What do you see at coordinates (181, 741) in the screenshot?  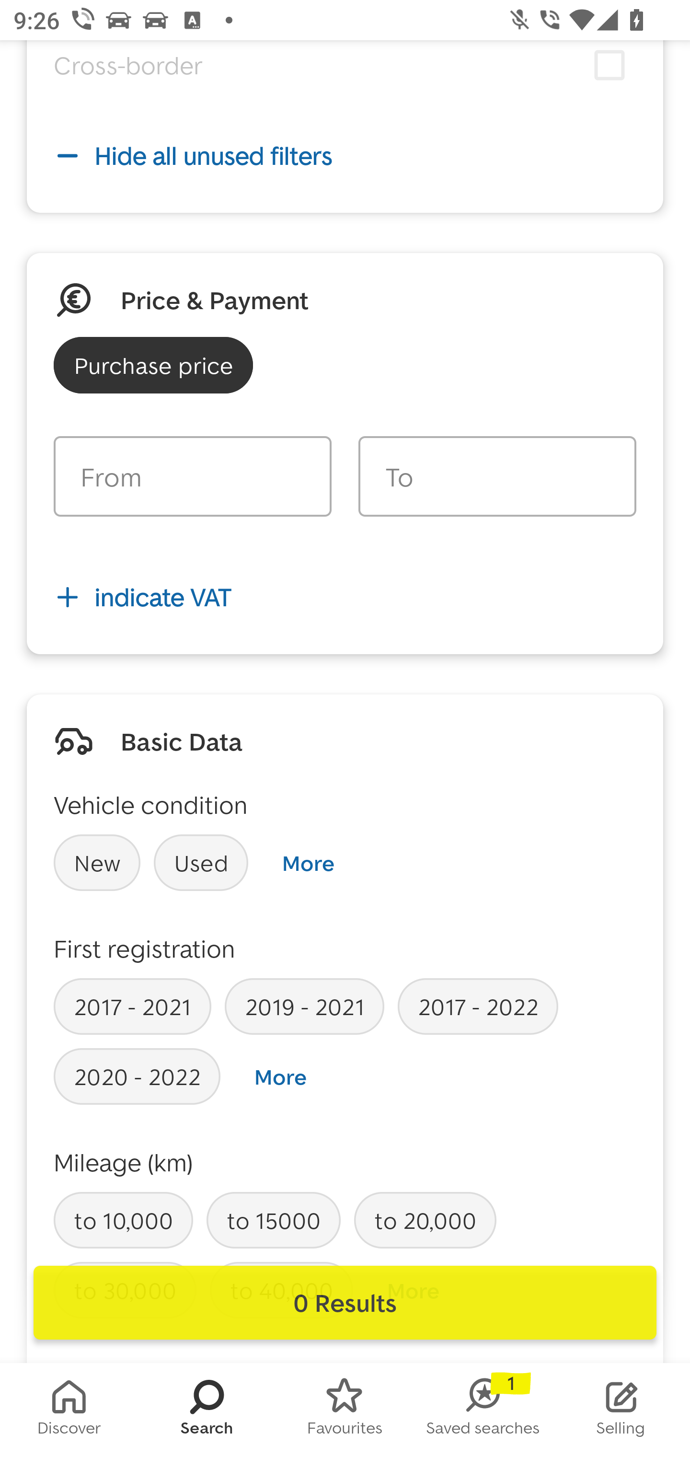 I see `Basic Data` at bounding box center [181, 741].